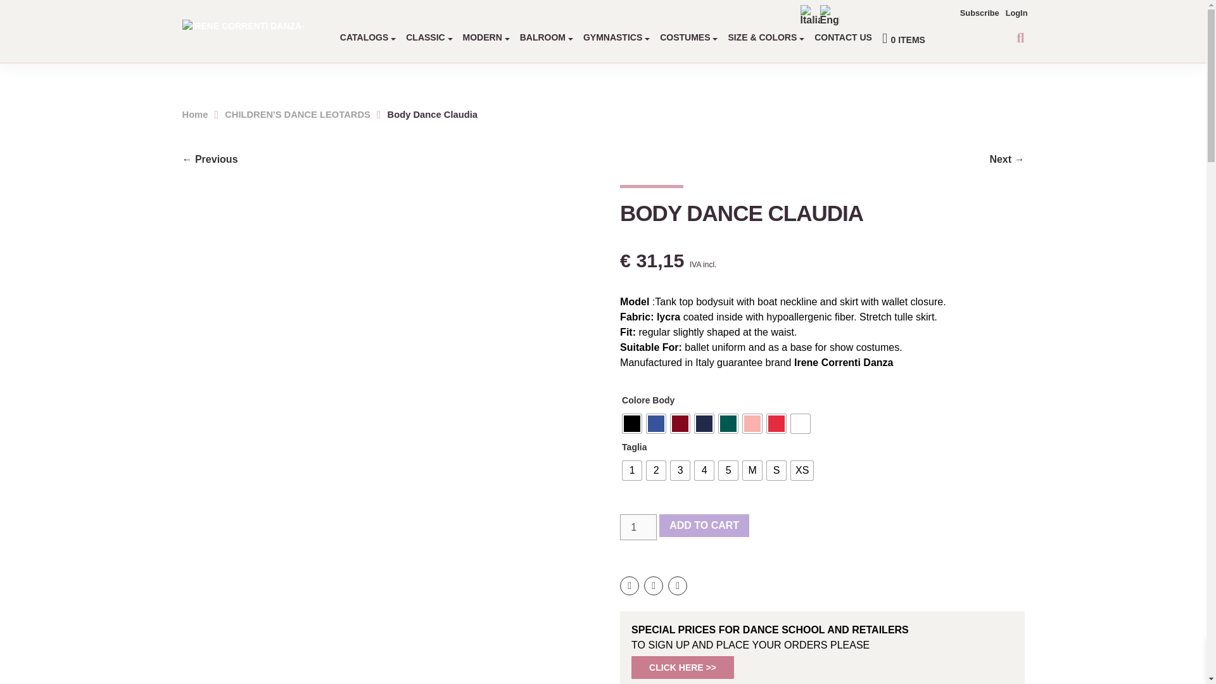  I want to click on Emerald, so click(728, 423).